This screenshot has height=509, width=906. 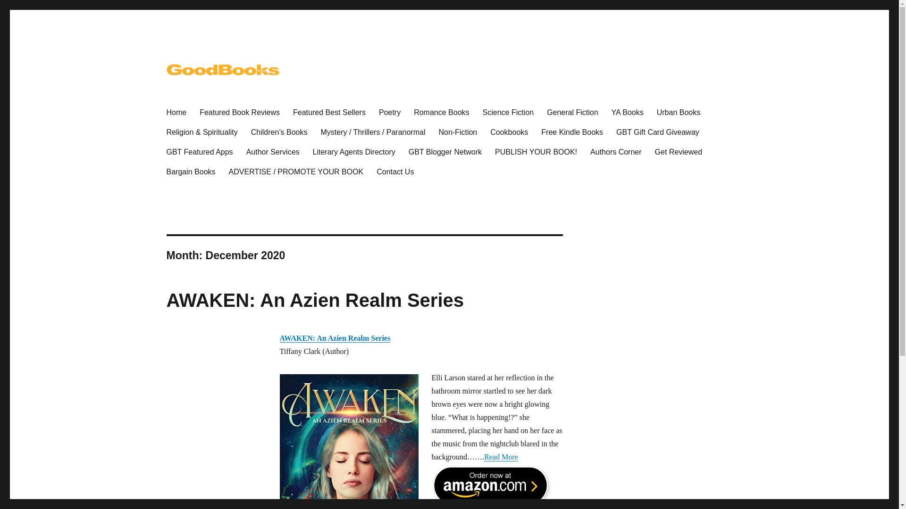 I want to click on Home, so click(x=176, y=112).